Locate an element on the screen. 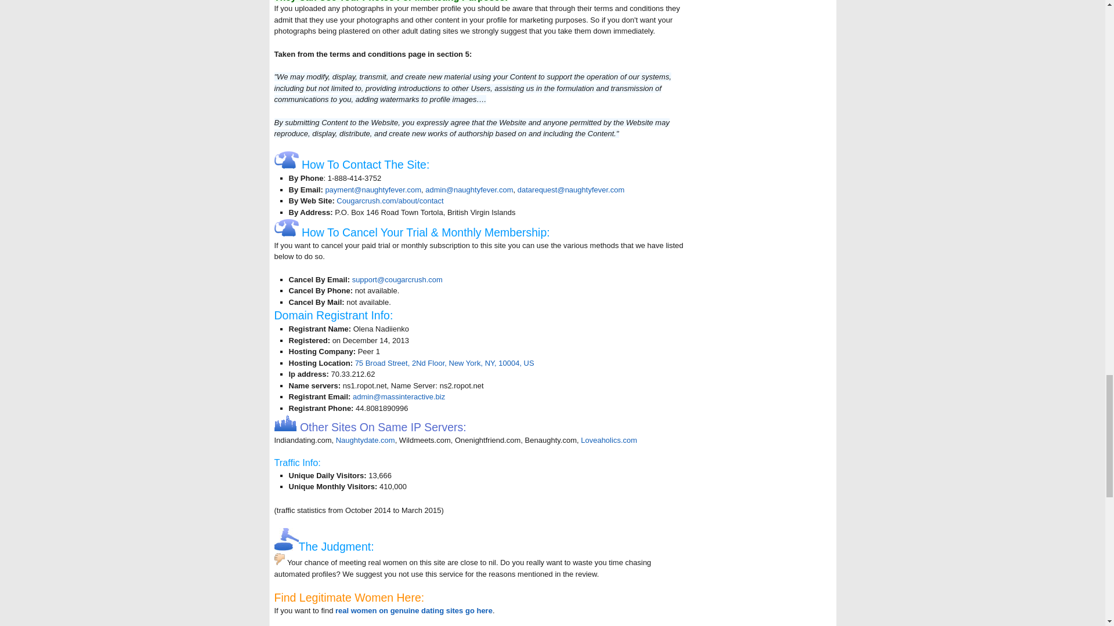  Loveaholics.com is located at coordinates (609, 439).